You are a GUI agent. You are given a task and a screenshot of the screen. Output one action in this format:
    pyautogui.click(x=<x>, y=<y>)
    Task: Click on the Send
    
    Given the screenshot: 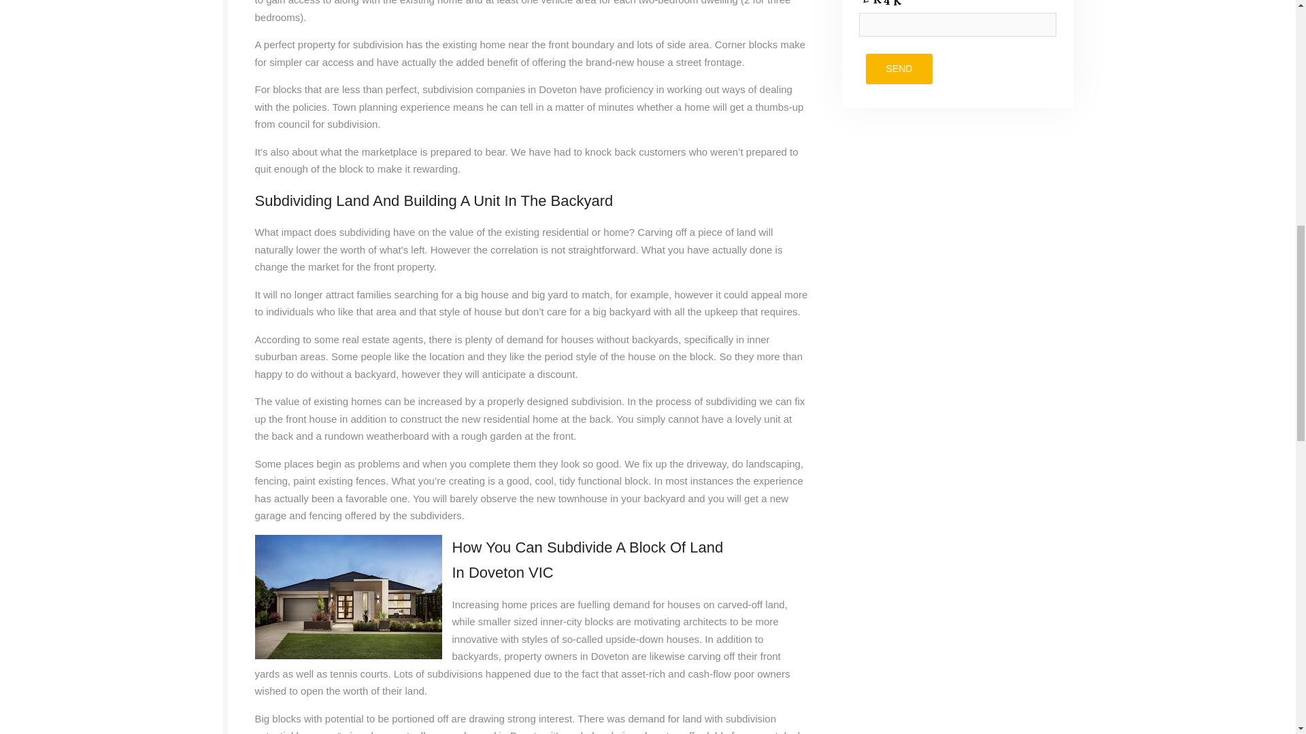 What is the action you would take?
    pyautogui.click(x=898, y=69)
    